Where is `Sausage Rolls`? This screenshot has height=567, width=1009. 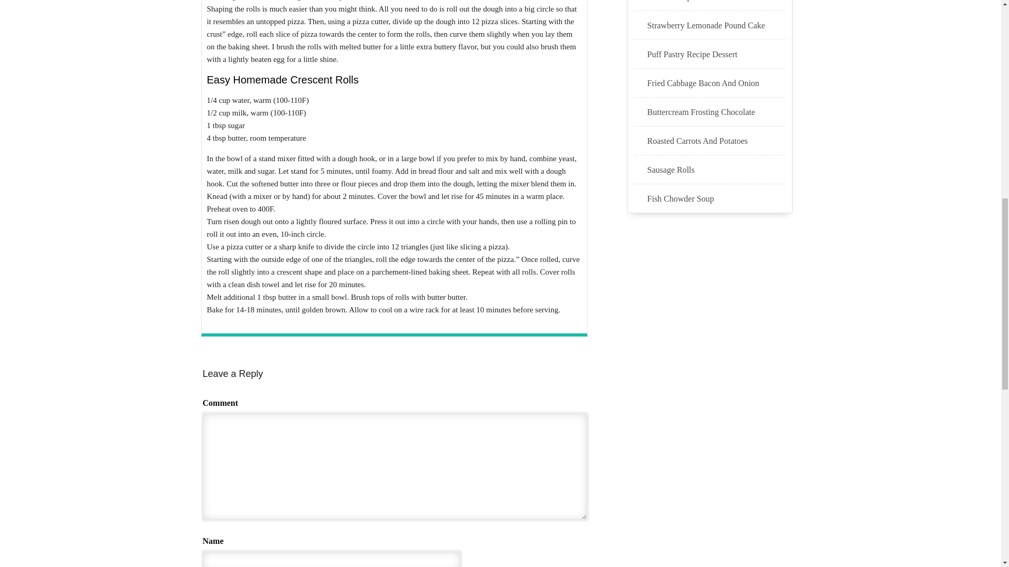 Sausage Rolls is located at coordinates (717, 170).